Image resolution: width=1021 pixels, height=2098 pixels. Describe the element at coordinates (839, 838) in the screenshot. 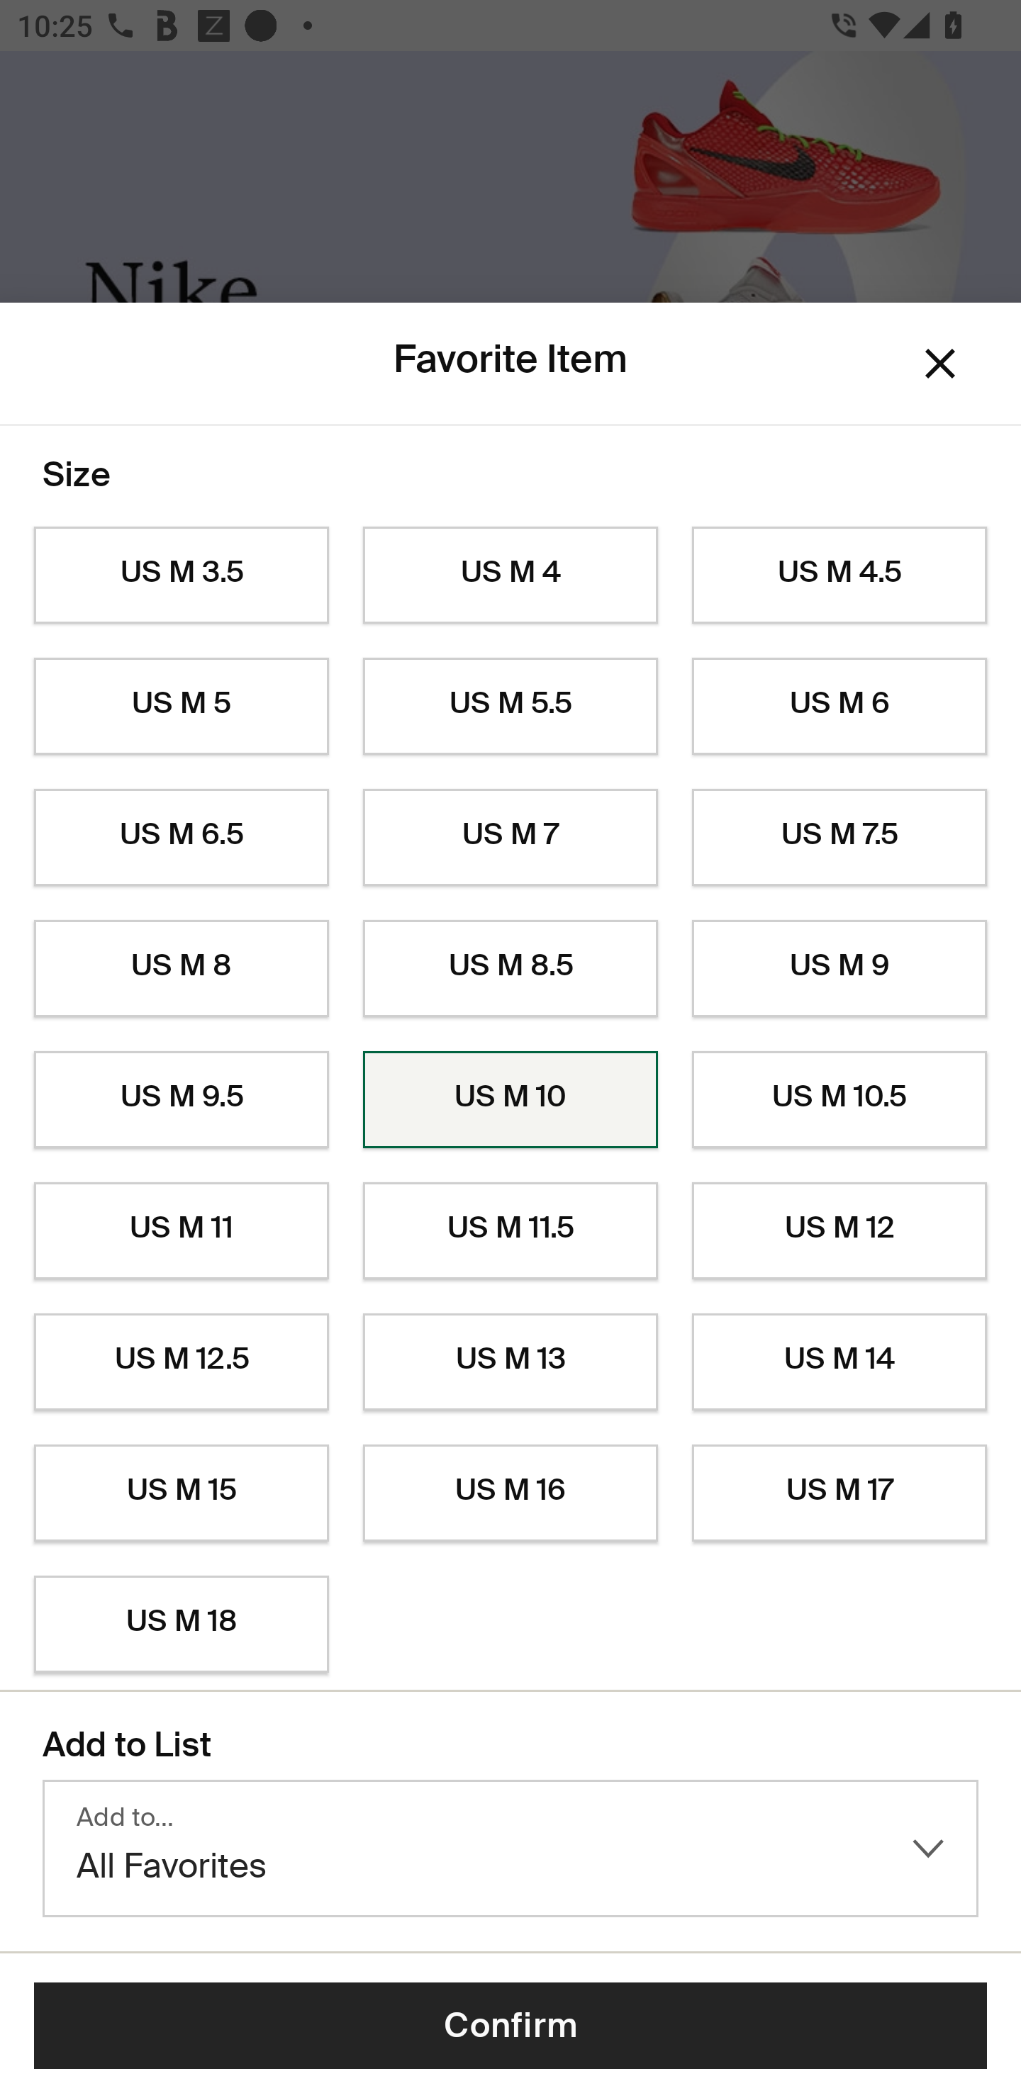

I see `US M 7.5` at that location.